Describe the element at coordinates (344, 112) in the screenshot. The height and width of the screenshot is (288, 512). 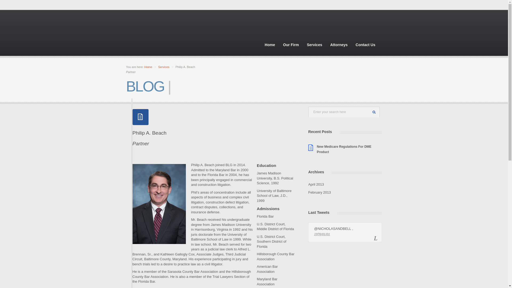
I see `Enter your search here` at that location.